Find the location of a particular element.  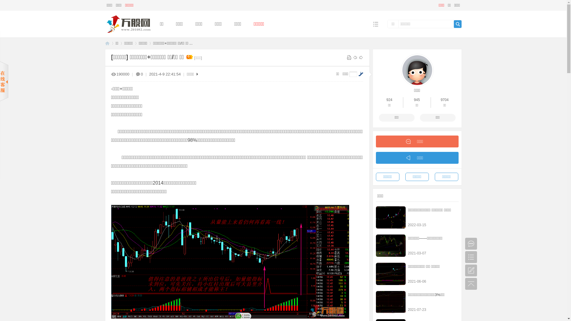

true is located at coordinates (458, 24).